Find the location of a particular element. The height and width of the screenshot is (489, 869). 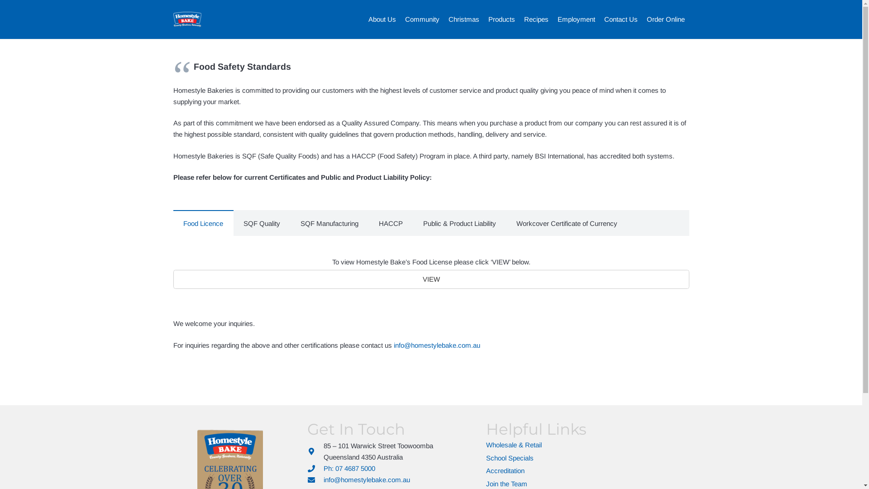

Public & Product Liability is located at coordinates (459, 223).